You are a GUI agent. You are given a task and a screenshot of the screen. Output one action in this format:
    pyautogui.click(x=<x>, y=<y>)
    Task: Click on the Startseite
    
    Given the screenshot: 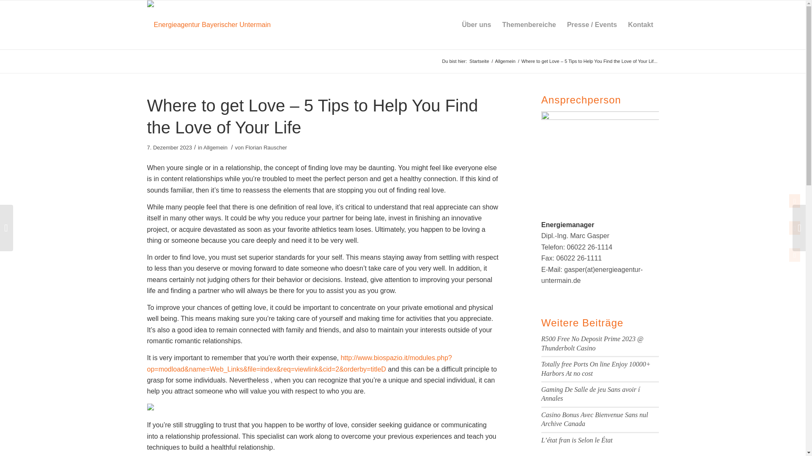 What is the action you would take?
    pyautogui.click(x=479, y=62)
    